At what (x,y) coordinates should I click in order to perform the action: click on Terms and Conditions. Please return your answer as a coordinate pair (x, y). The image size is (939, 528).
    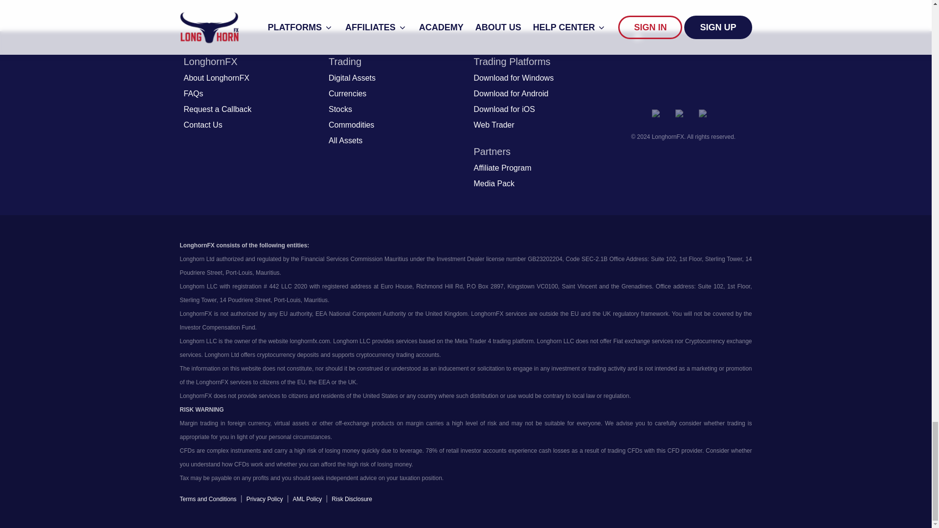
    Looking at the image, I should click on (208, 499).